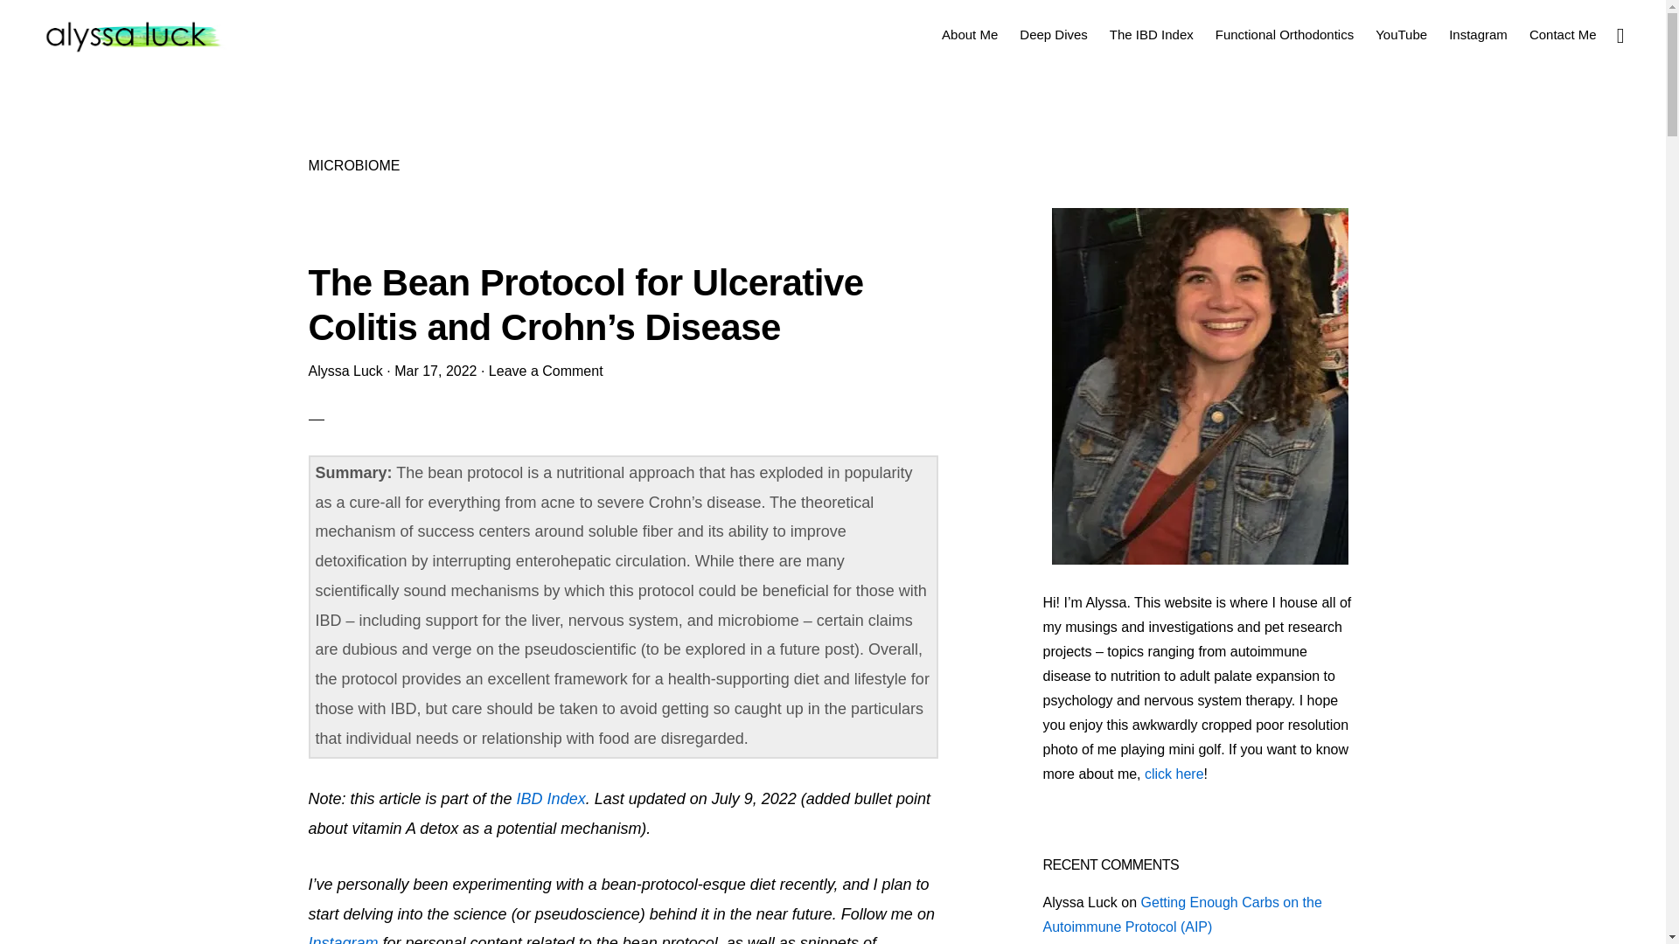 The image size is (1679, 944). Describe the element at coordinates (551, 799) in the screenshot. I see `IBD Index` at that location.